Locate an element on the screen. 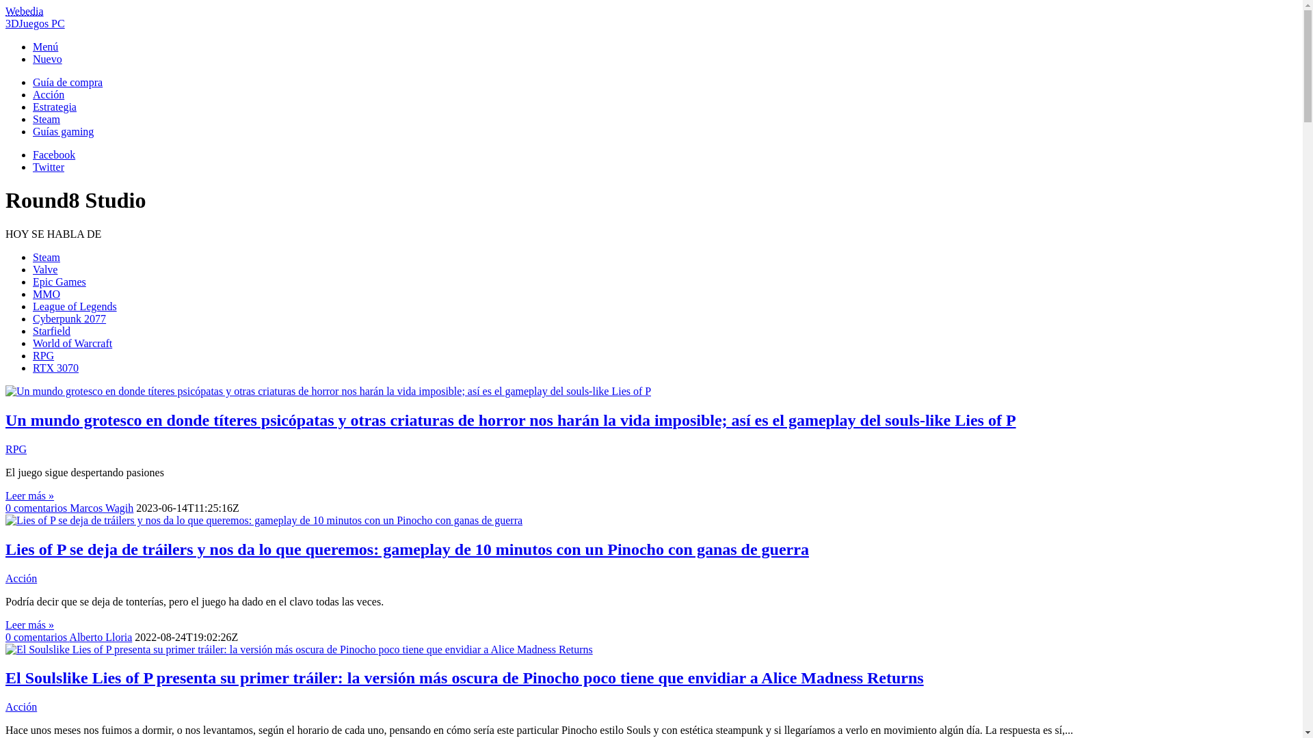 This screenshot has width=1313, height=738. Estrategia is located at coordinates (55, 107).